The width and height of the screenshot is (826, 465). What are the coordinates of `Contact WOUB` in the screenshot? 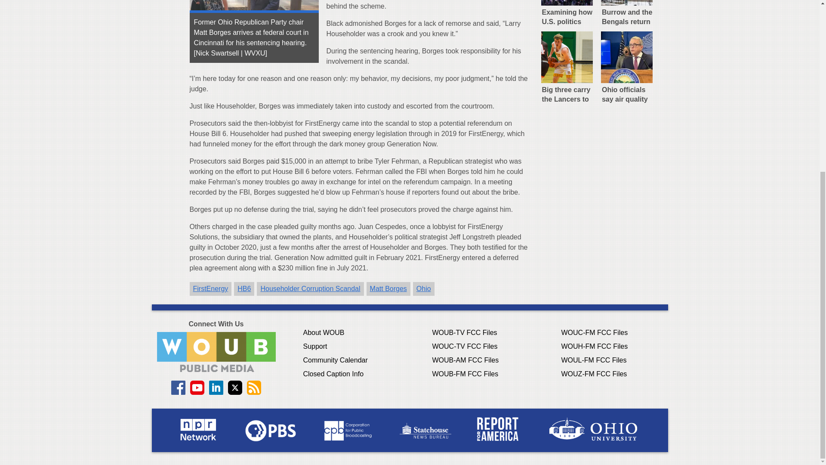 It's located at (216, 352).